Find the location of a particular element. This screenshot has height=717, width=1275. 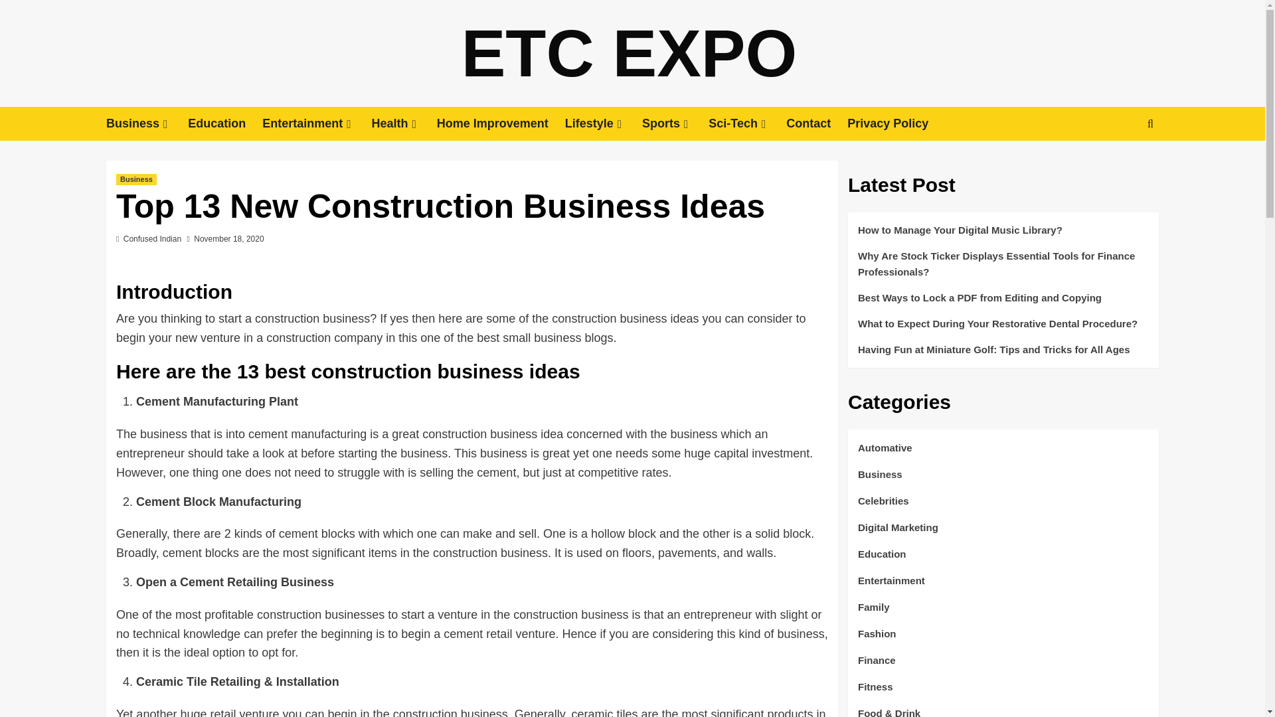

Education is located at coordinates (224, 123).